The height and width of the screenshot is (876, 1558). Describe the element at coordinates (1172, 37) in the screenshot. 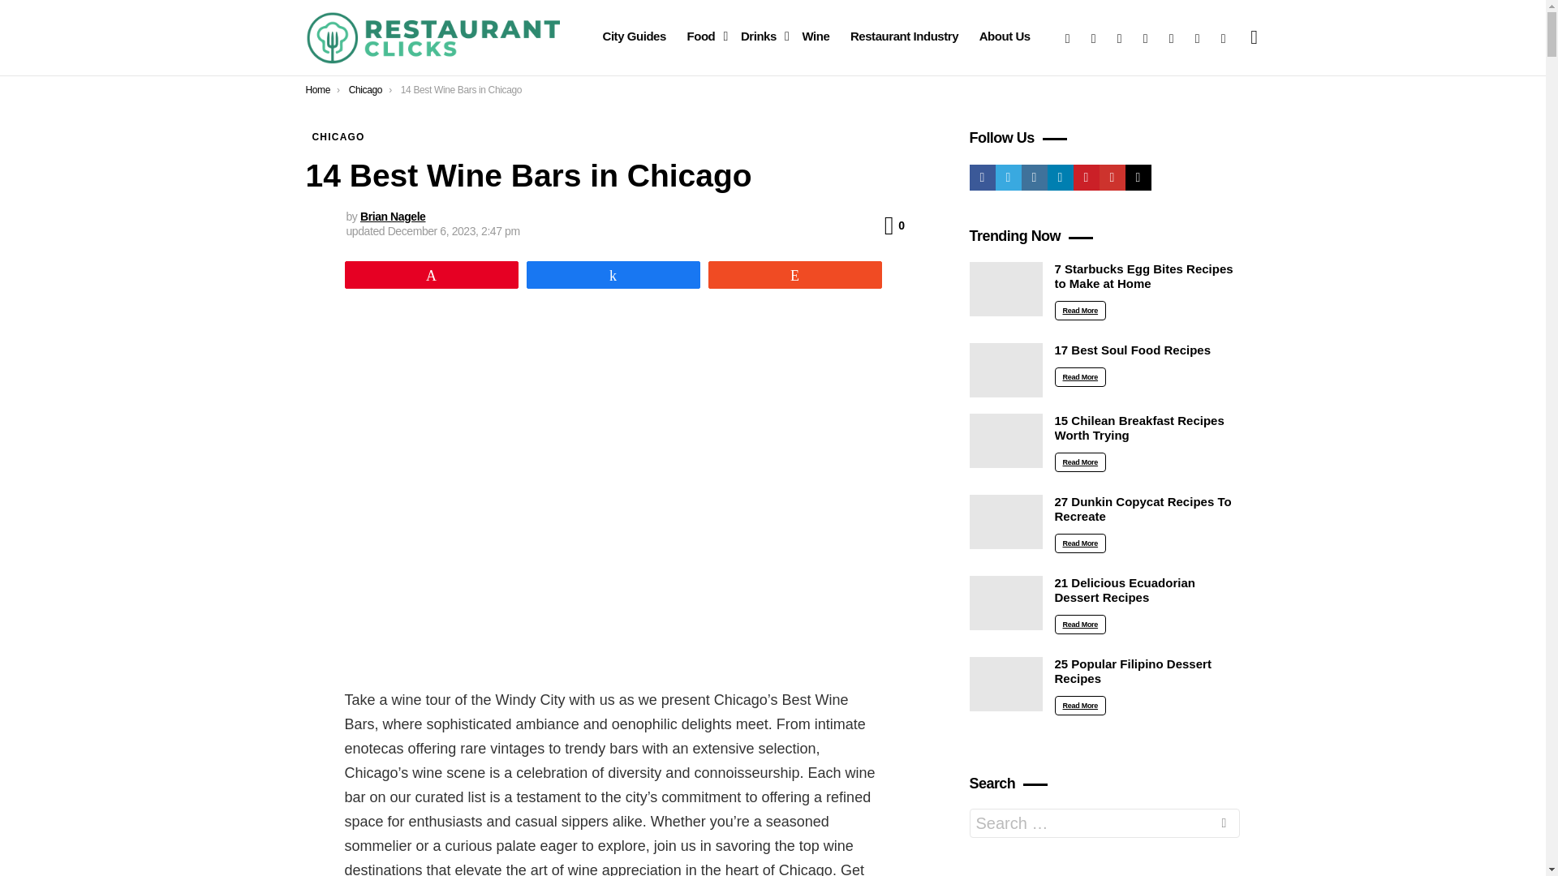

I see `pinterest` at that location.